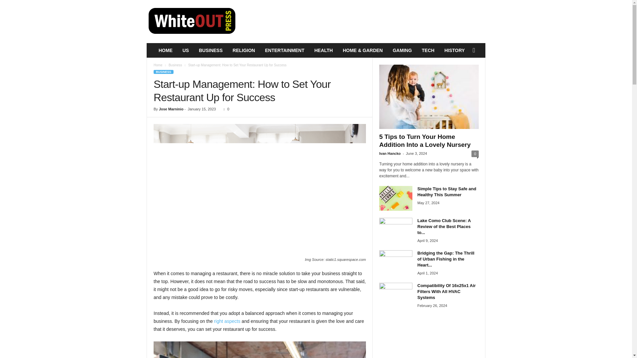 The image size is (637, 358). I want to click on 5 Tips to Turn Your Home Addition Into a Lovely Nursery, so click(429, 97).